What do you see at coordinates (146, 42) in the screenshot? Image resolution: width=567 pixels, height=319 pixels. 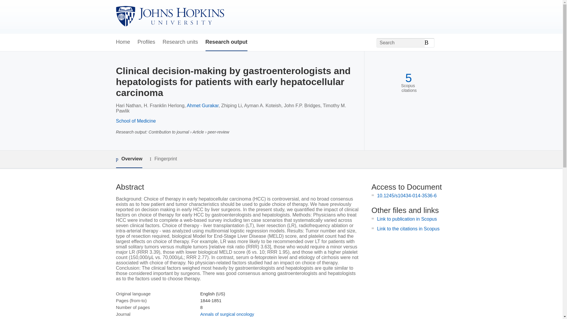 I see `Profiles` at bounding box center [146, 42].